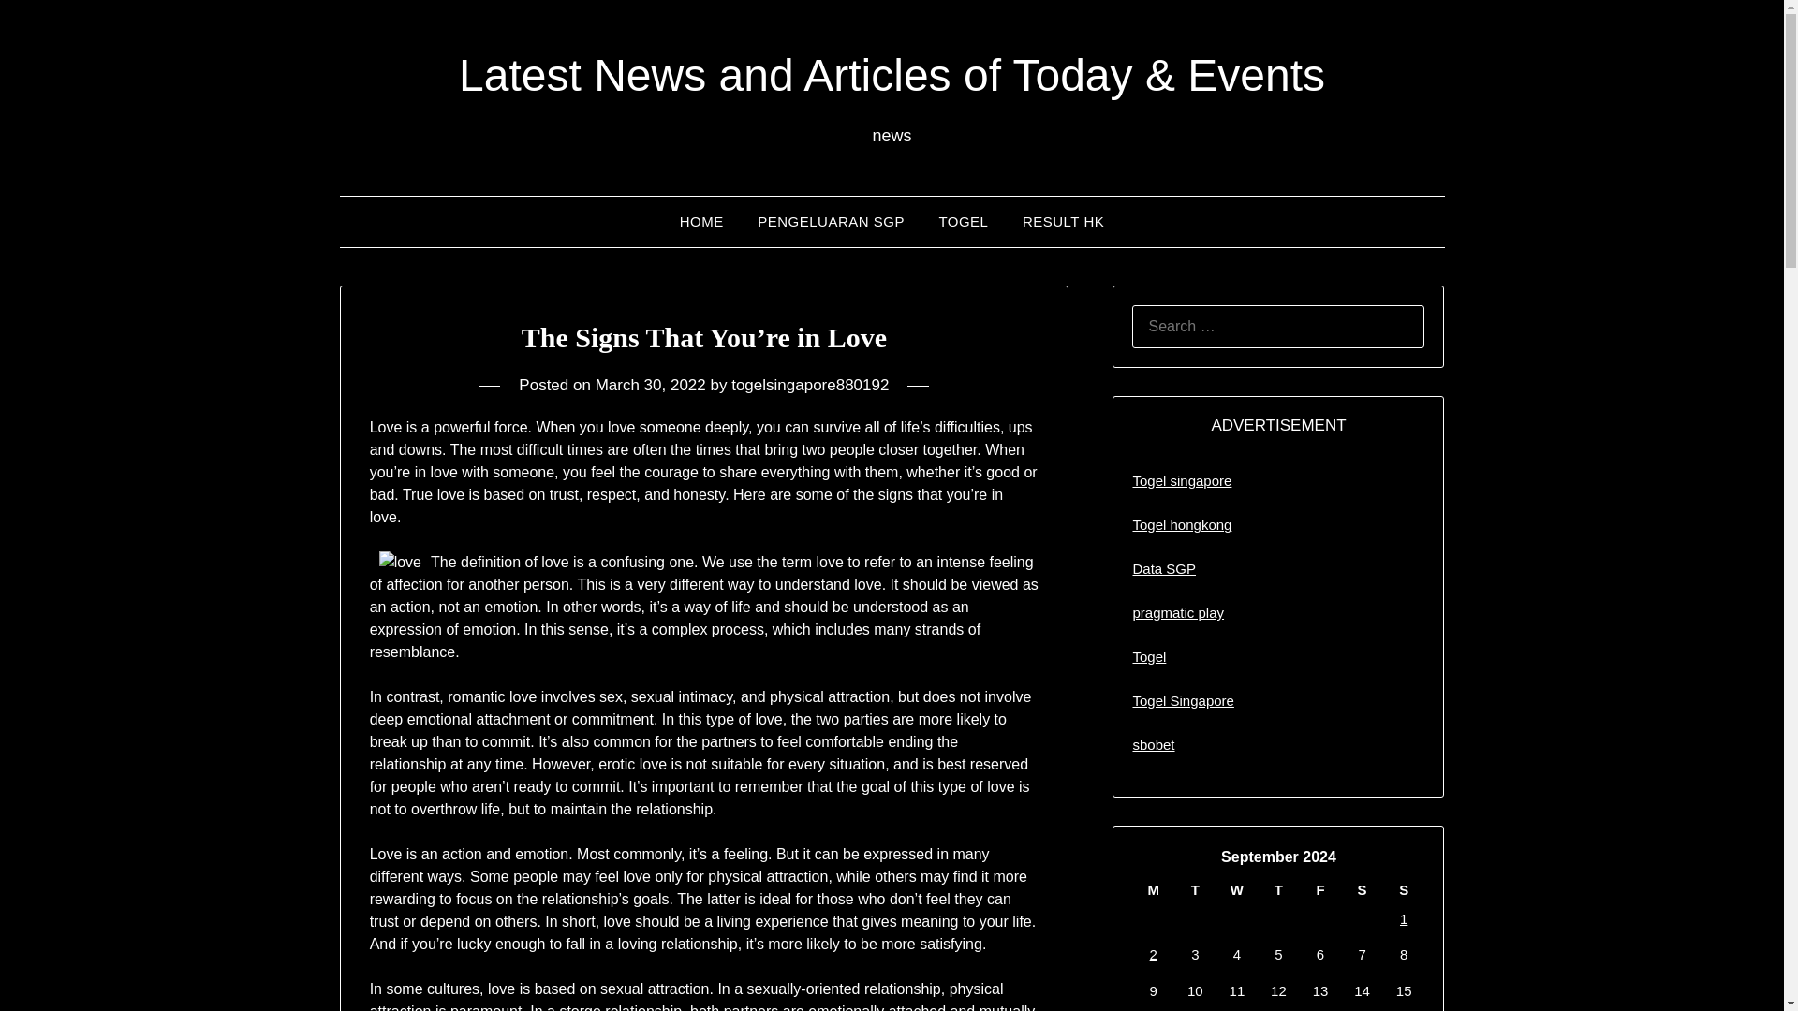  I want to click on pragmatic play, so click(1178, 612).